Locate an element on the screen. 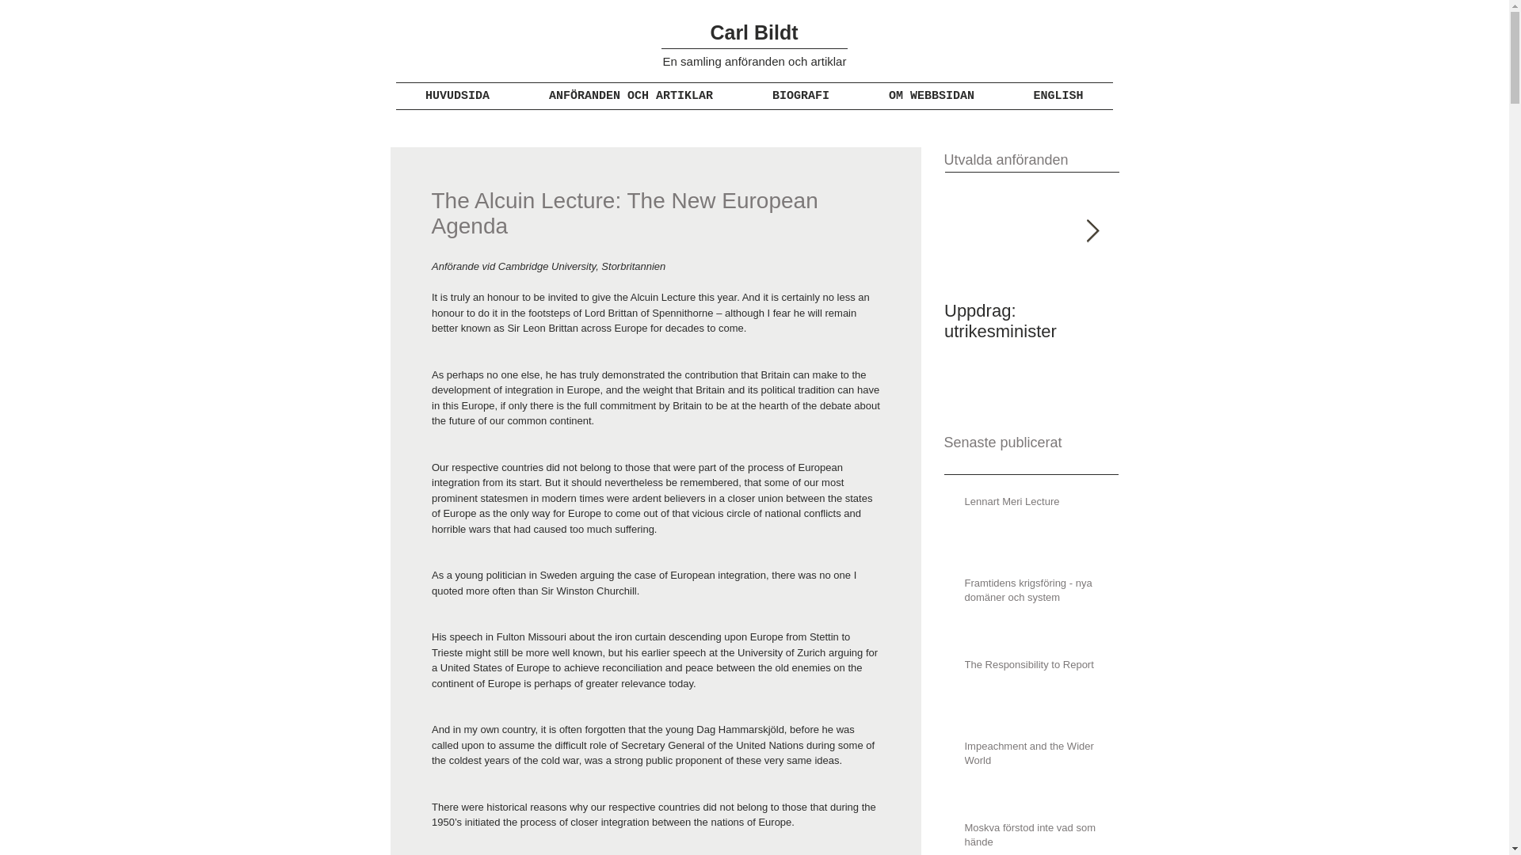 This screenshot has width=1521, height=855. ENGLISH is located at coordinates (1058, 96).